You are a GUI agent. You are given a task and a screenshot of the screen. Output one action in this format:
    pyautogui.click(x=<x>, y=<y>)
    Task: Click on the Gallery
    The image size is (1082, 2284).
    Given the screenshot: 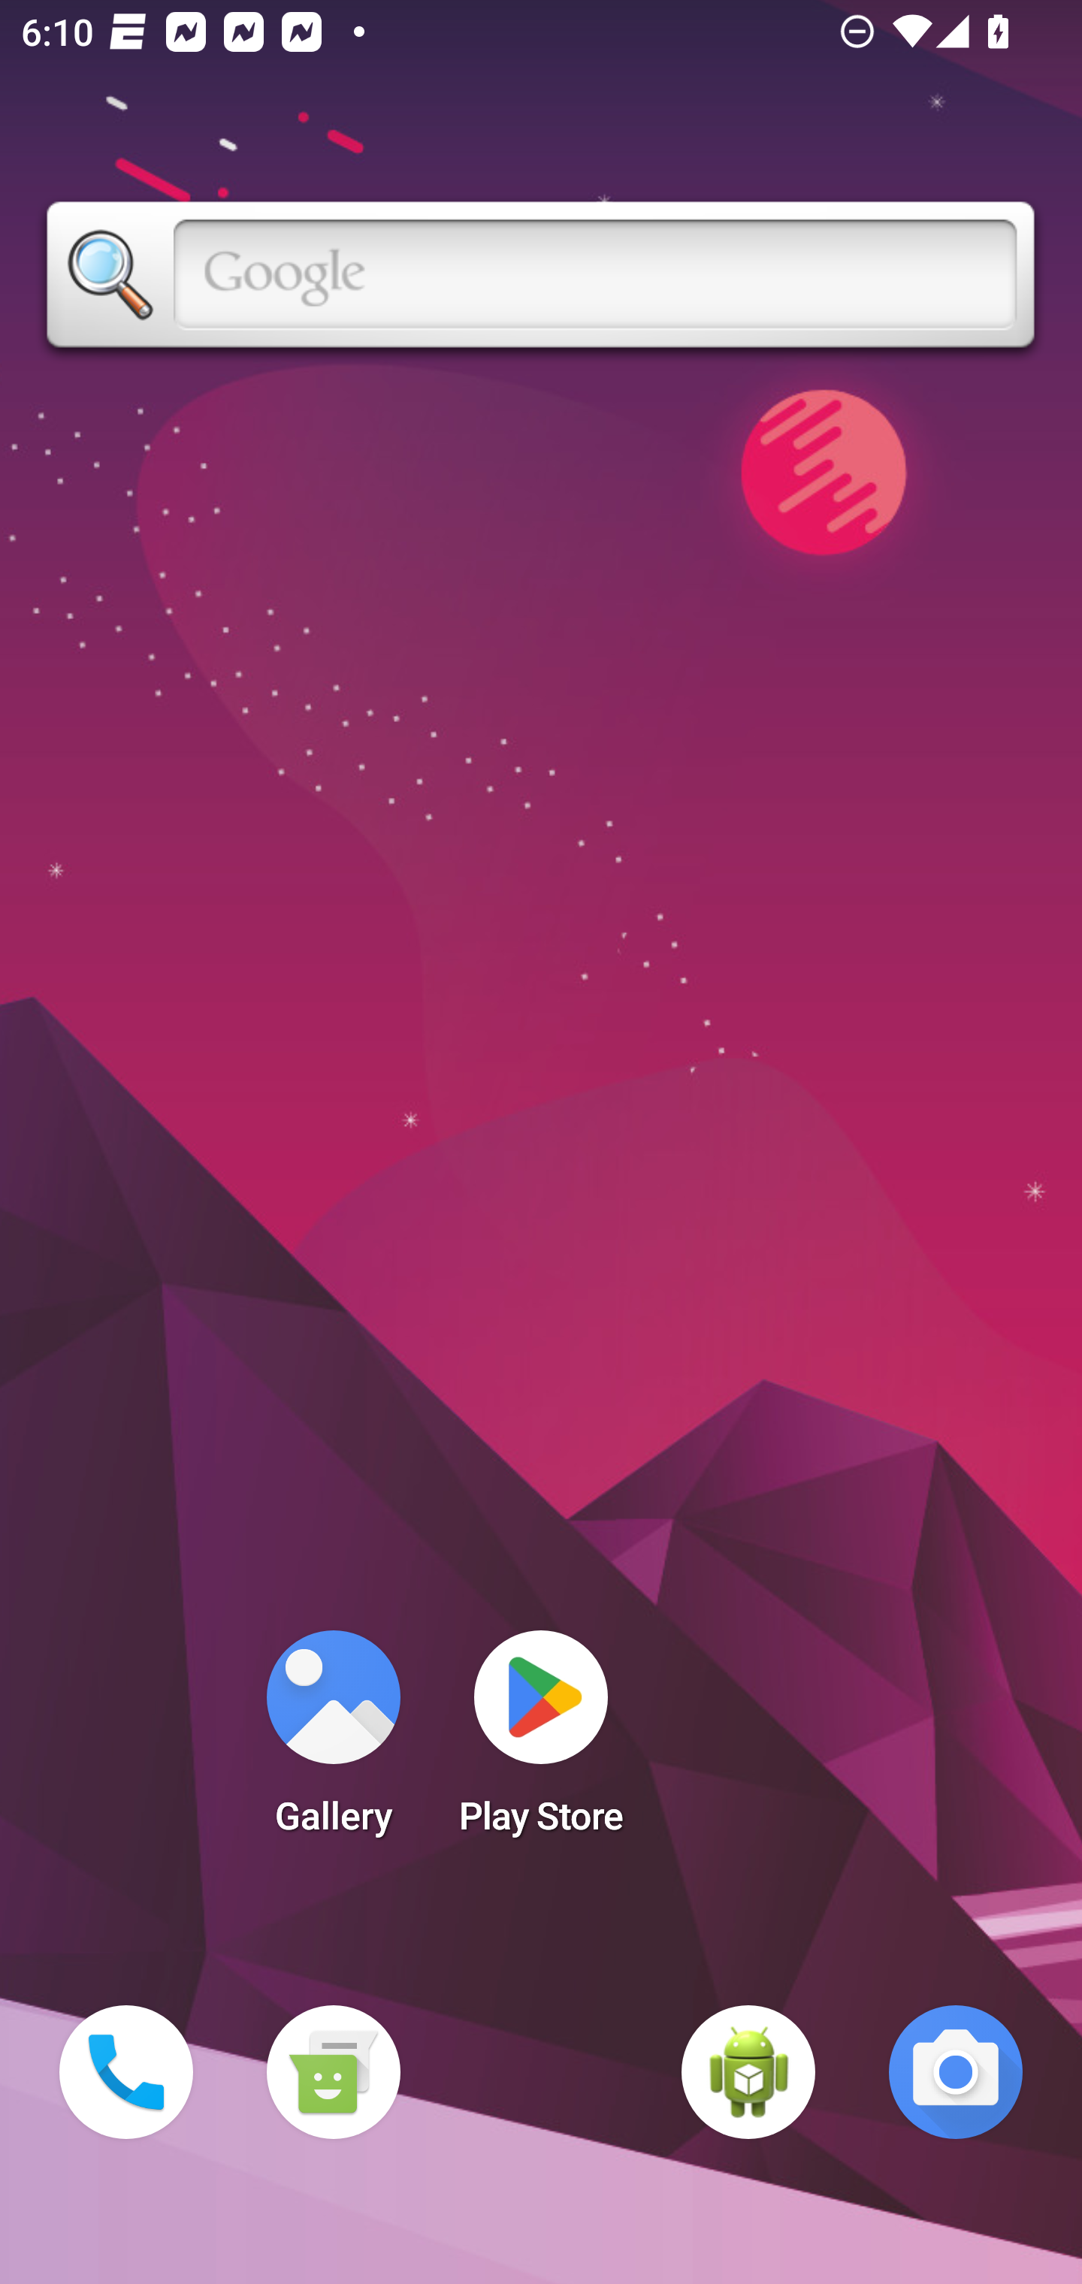 What is the action you would take?
    pyautogui.click(x=333, y=1742)
    